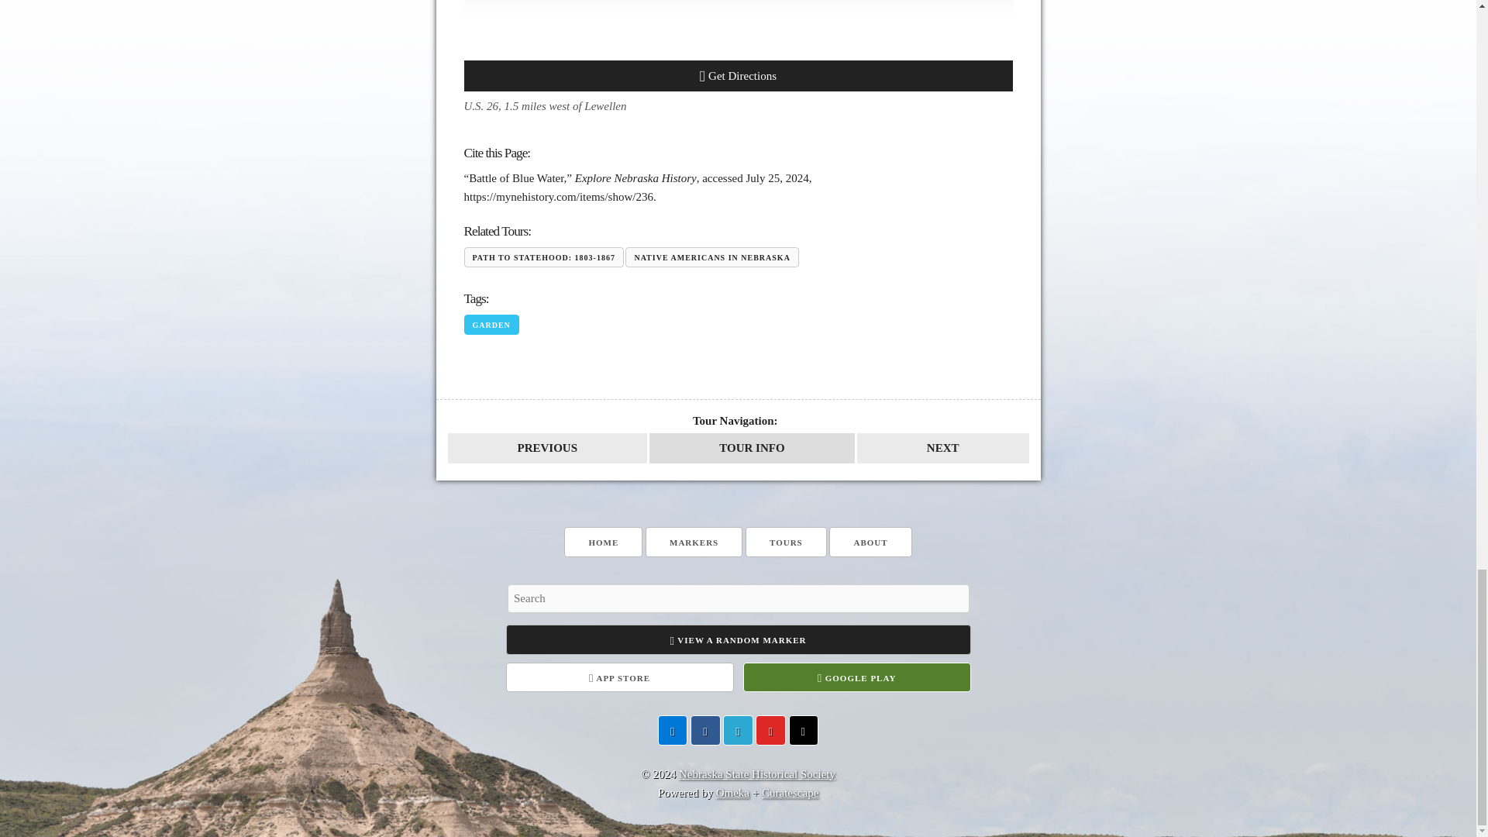 Image resolution: width=1488 pixels, height=837 pixels. Describe the element at coordinates (856, 677) in the screenshot. I see `GOOGLE PLAY` at that location.